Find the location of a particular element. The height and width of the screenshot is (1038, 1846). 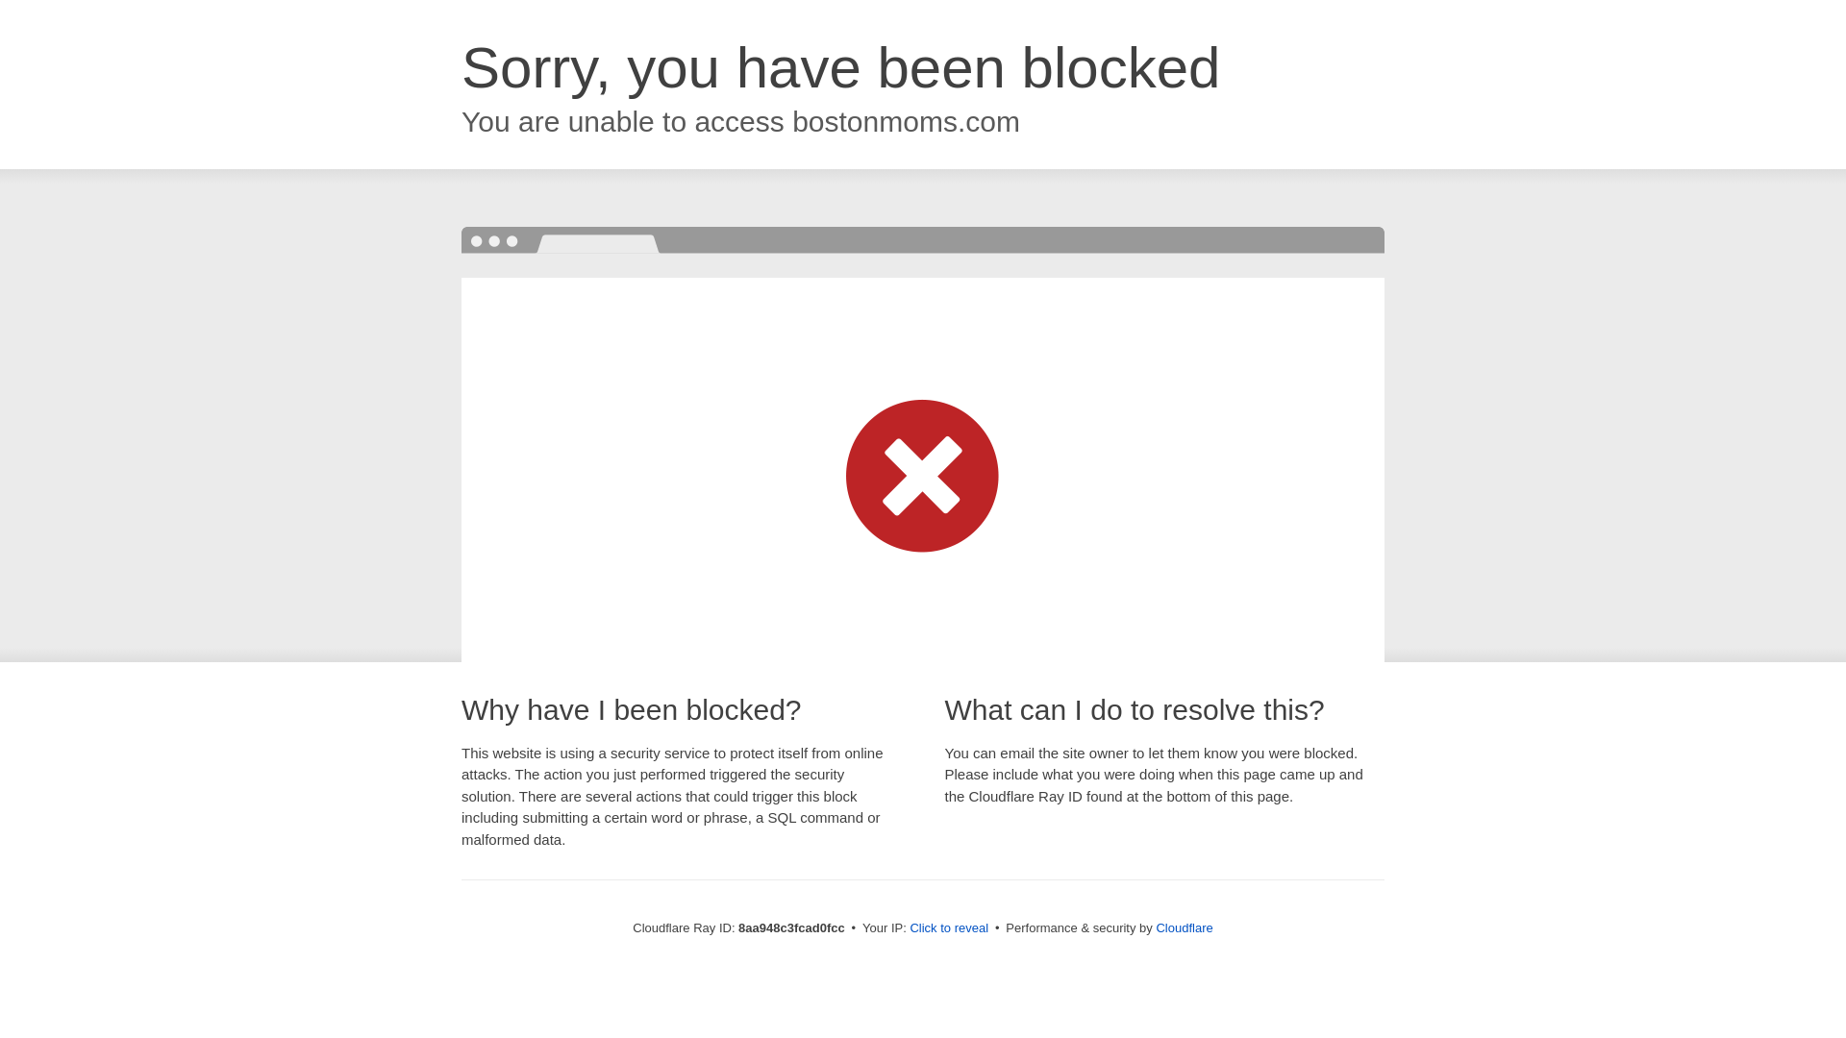

Cloudflare is located at coordinates (1184, 927).